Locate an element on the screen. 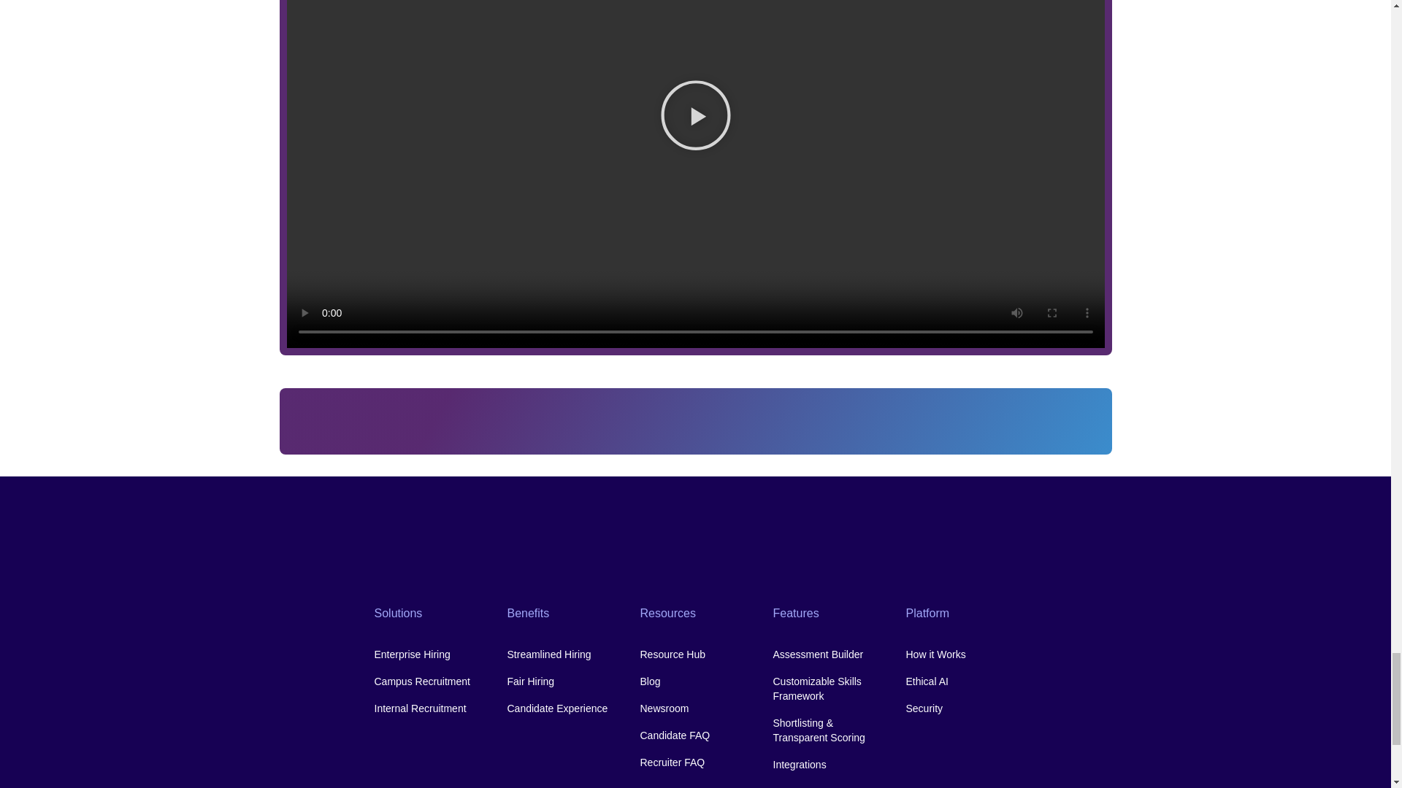  Resource Hub is located at coordinates (694, 654).